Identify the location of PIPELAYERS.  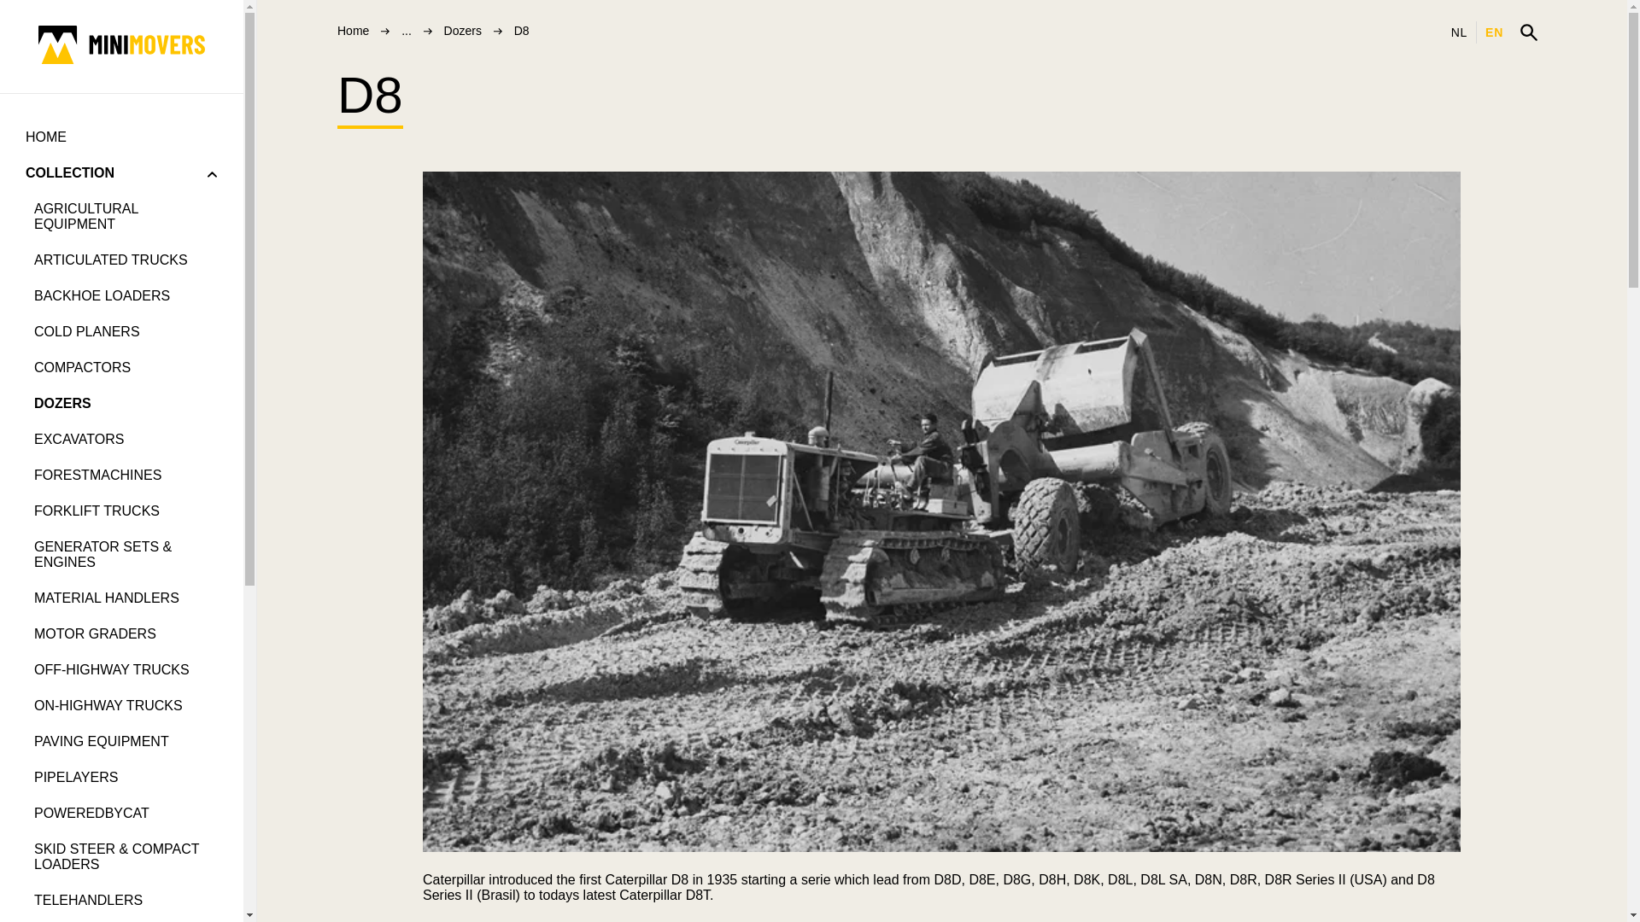
(126, 777).